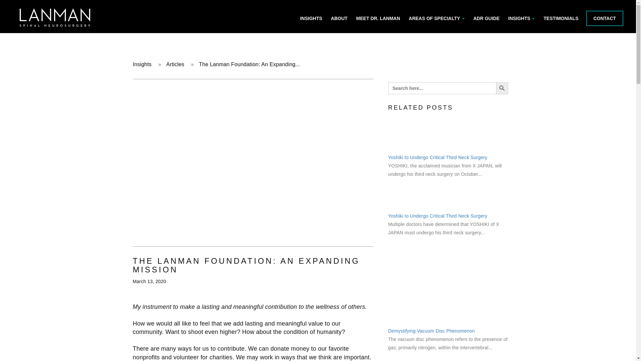 The width and height of the screenshot is (641, 361). I want to click on Testimonials, so click(561, 18).